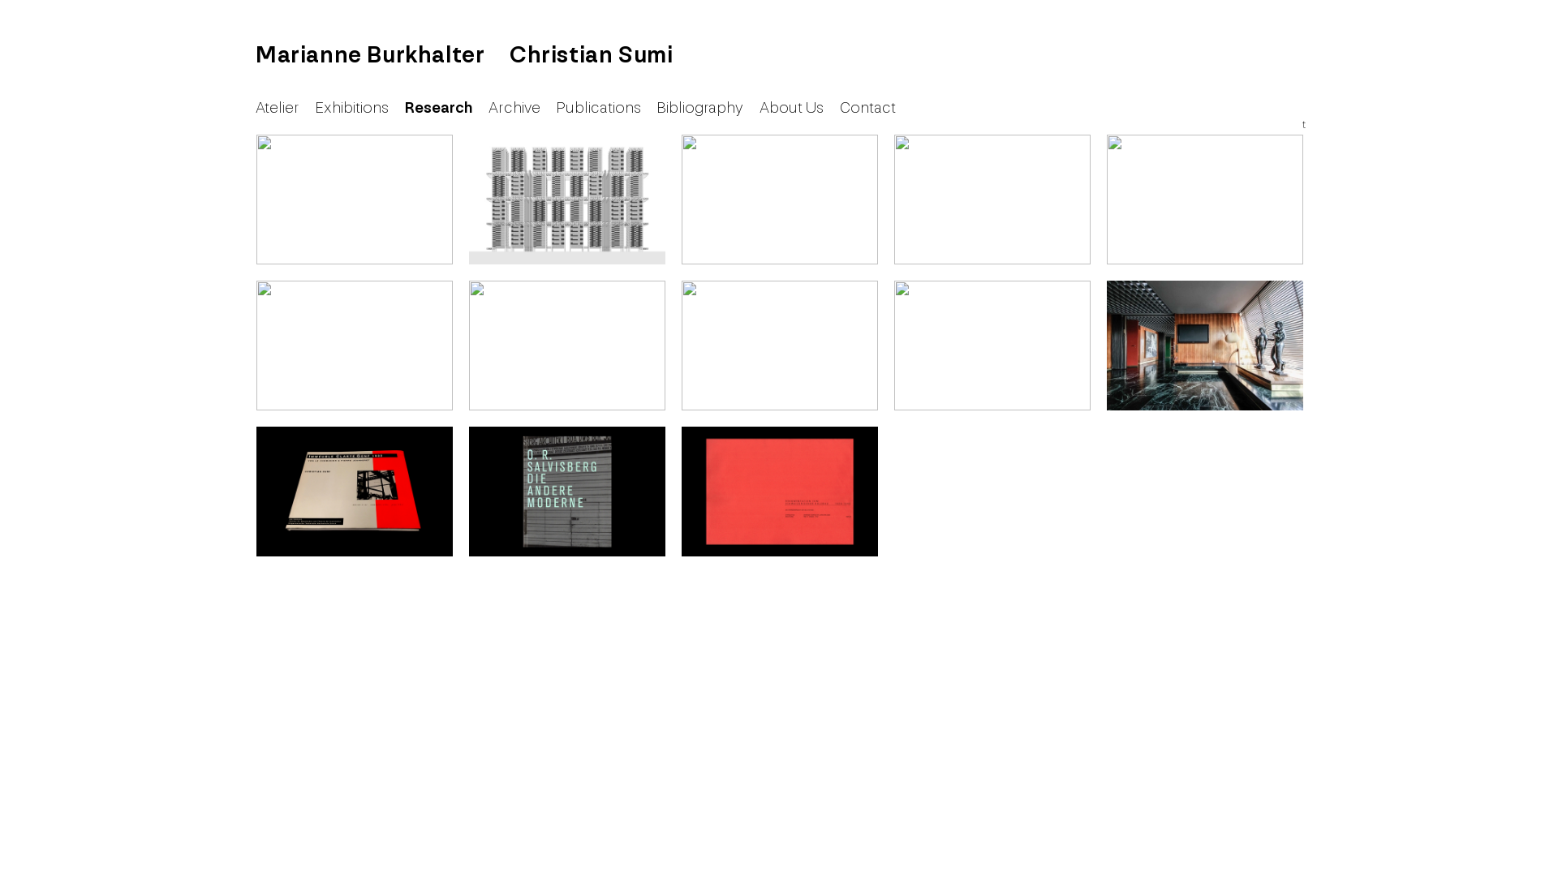  What do you see at coordinates (438, 108) in the screenshot?
I see `Research` at bounding box center [438, 108].